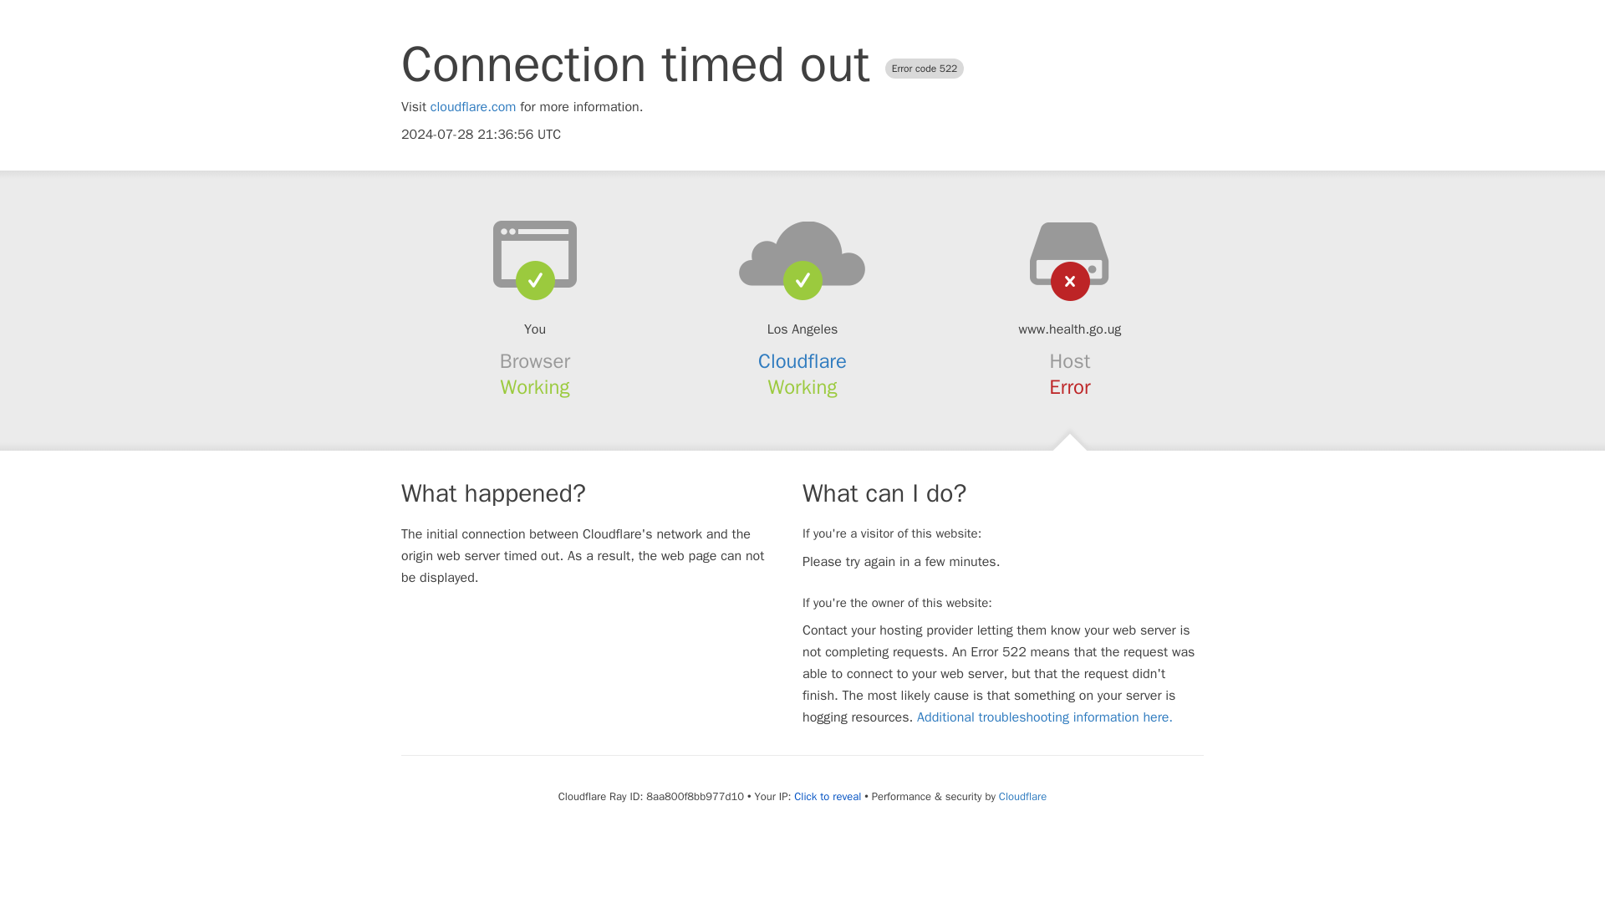 Image resolution: width=1605 pixels, height=903 pixels. Describe the element at coordinates (1022, 796) in the screenshot. I see `Cloudflare` at that location.